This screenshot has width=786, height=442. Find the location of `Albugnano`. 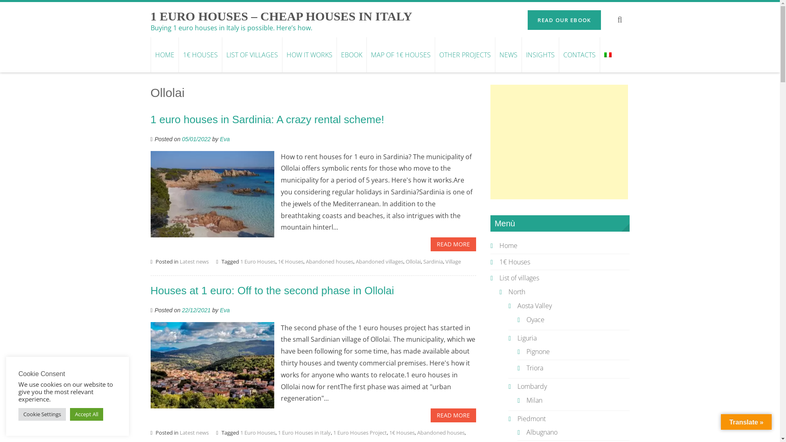

Albugnano is located at coordinates (542, 432).